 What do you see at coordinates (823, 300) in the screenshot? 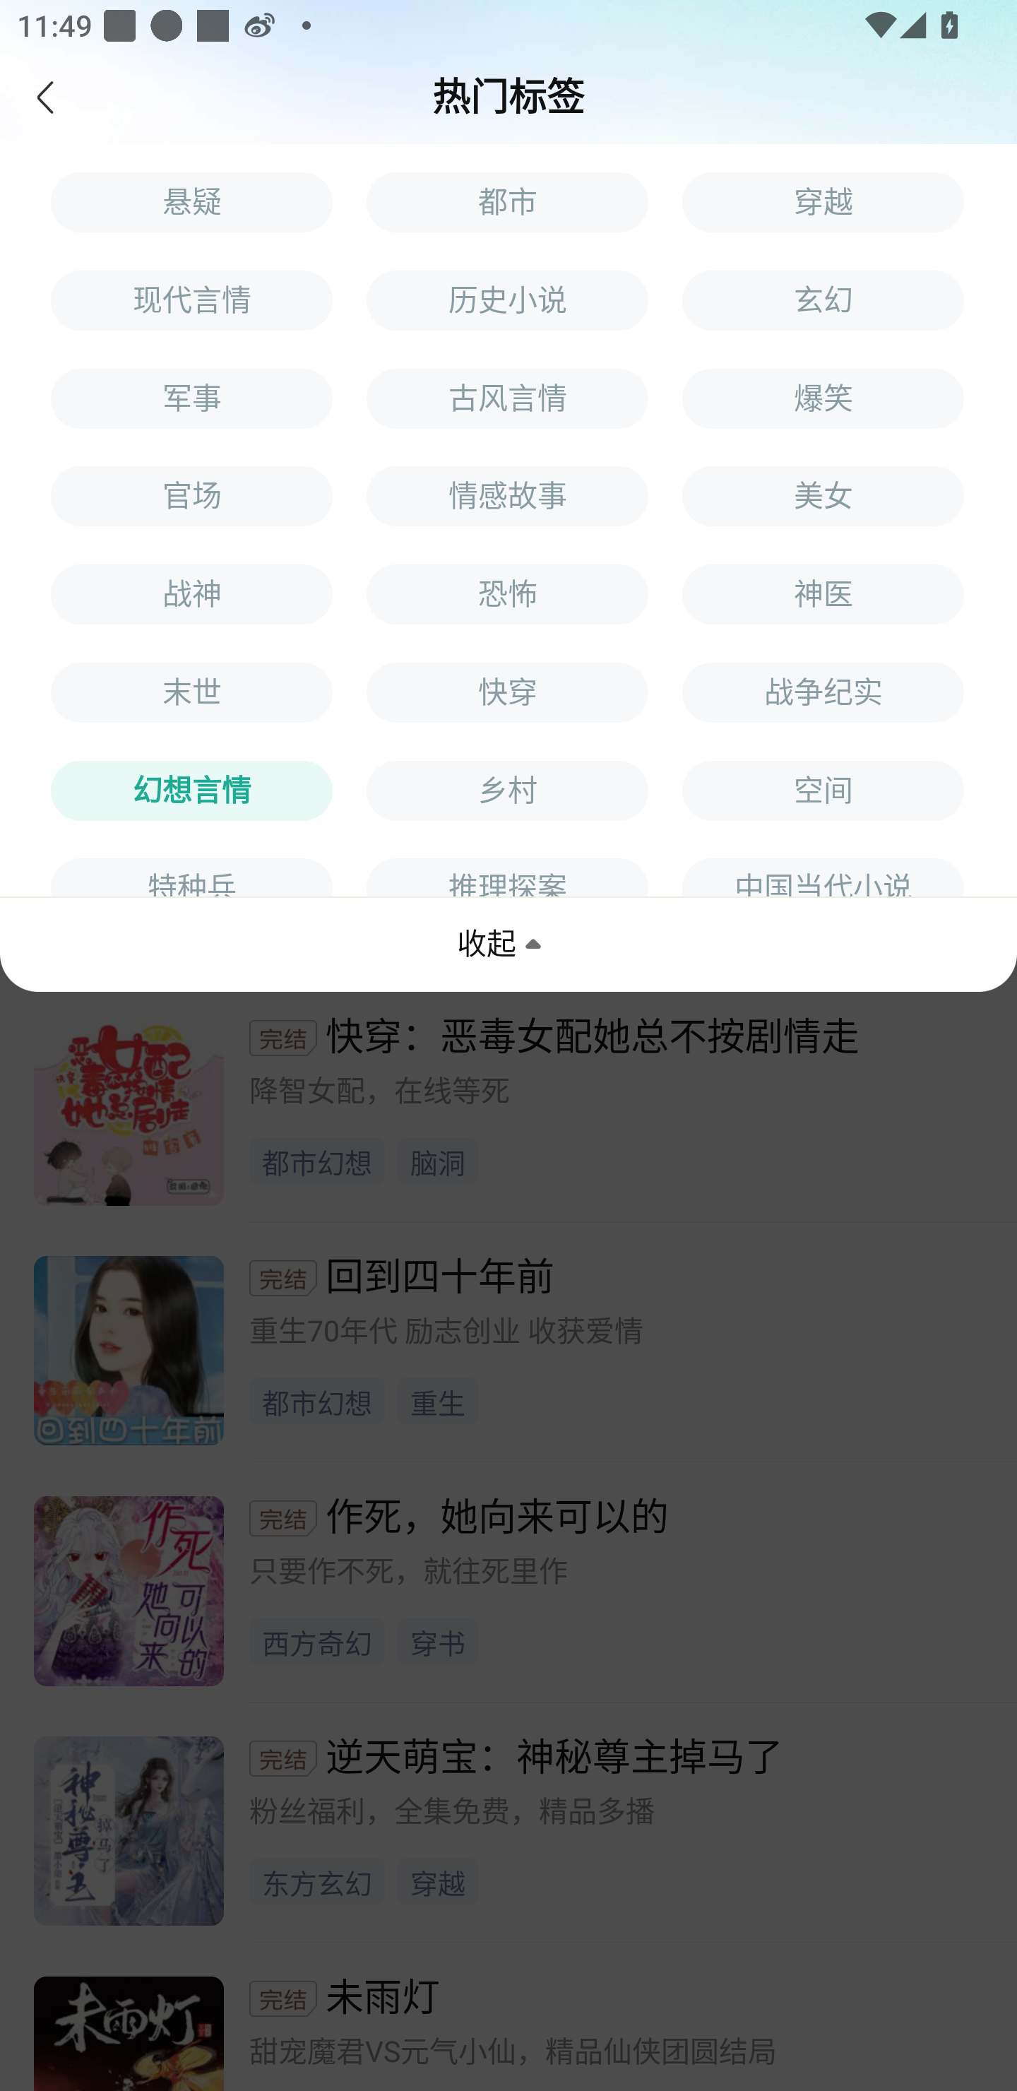
I see `玄幻` at bounding box center [823, 300].